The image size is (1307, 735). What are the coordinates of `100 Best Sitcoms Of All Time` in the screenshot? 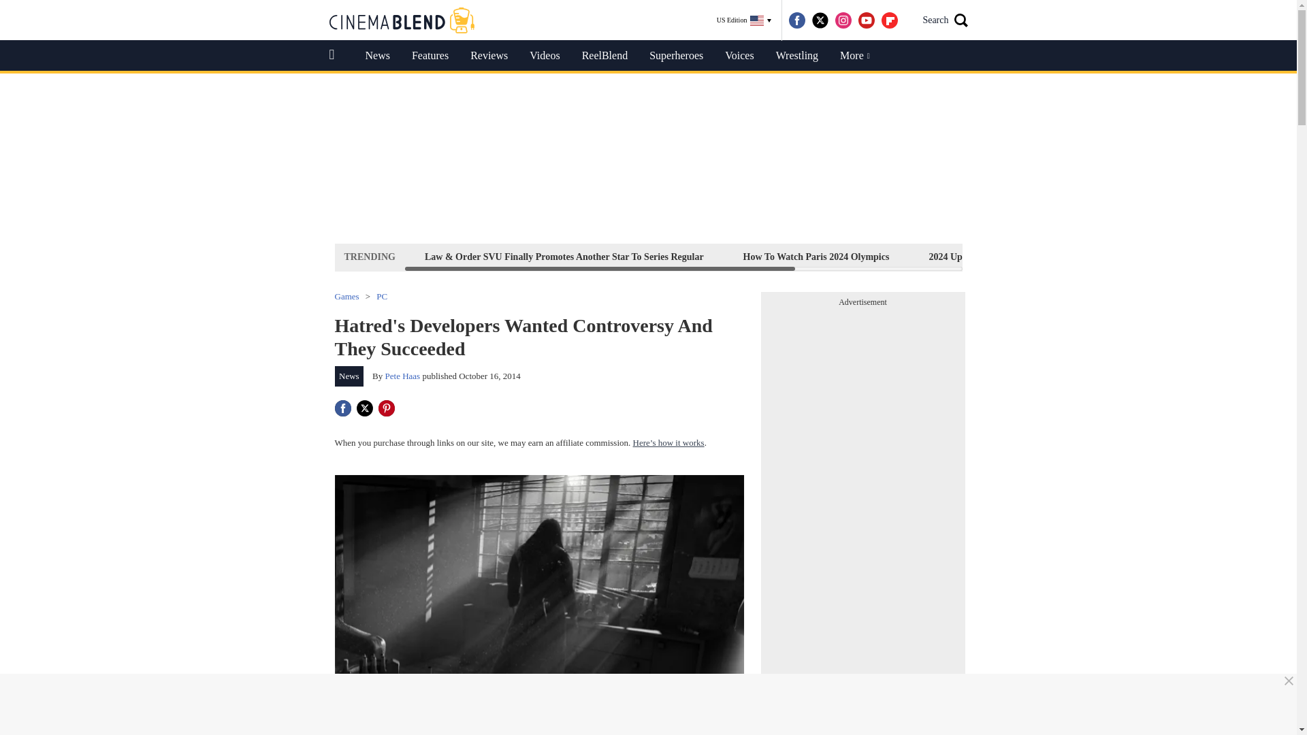 It's located at (1123, 257).